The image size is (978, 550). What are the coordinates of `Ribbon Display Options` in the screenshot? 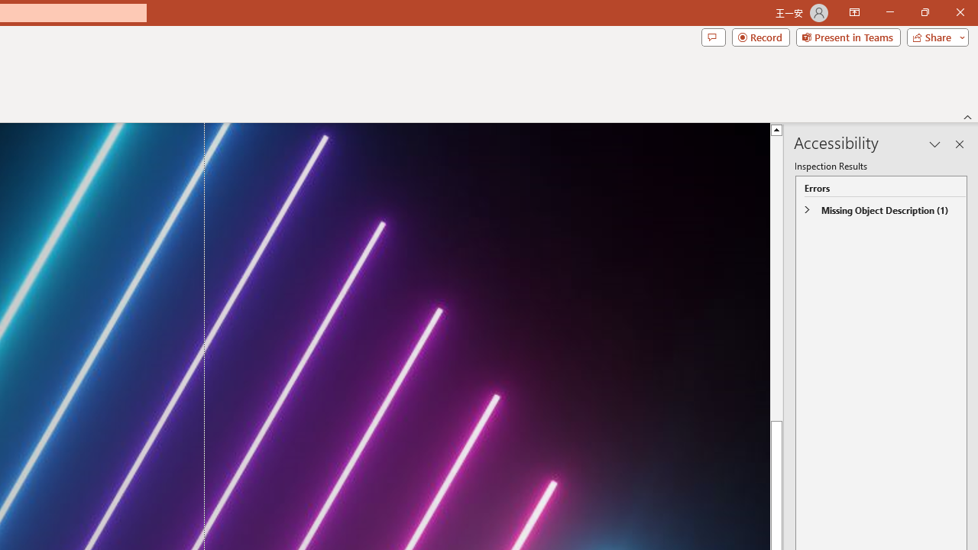 It's located at (854, 12).